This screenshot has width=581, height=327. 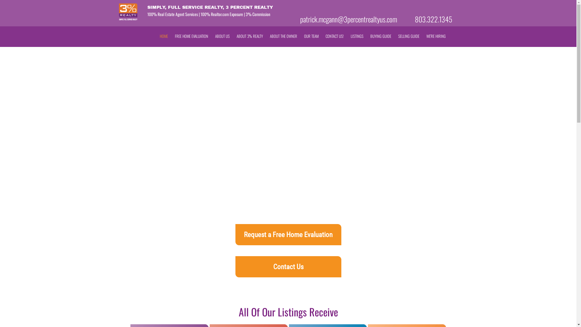 I want to click on OUR TEAM, so click(x=311, y=36).